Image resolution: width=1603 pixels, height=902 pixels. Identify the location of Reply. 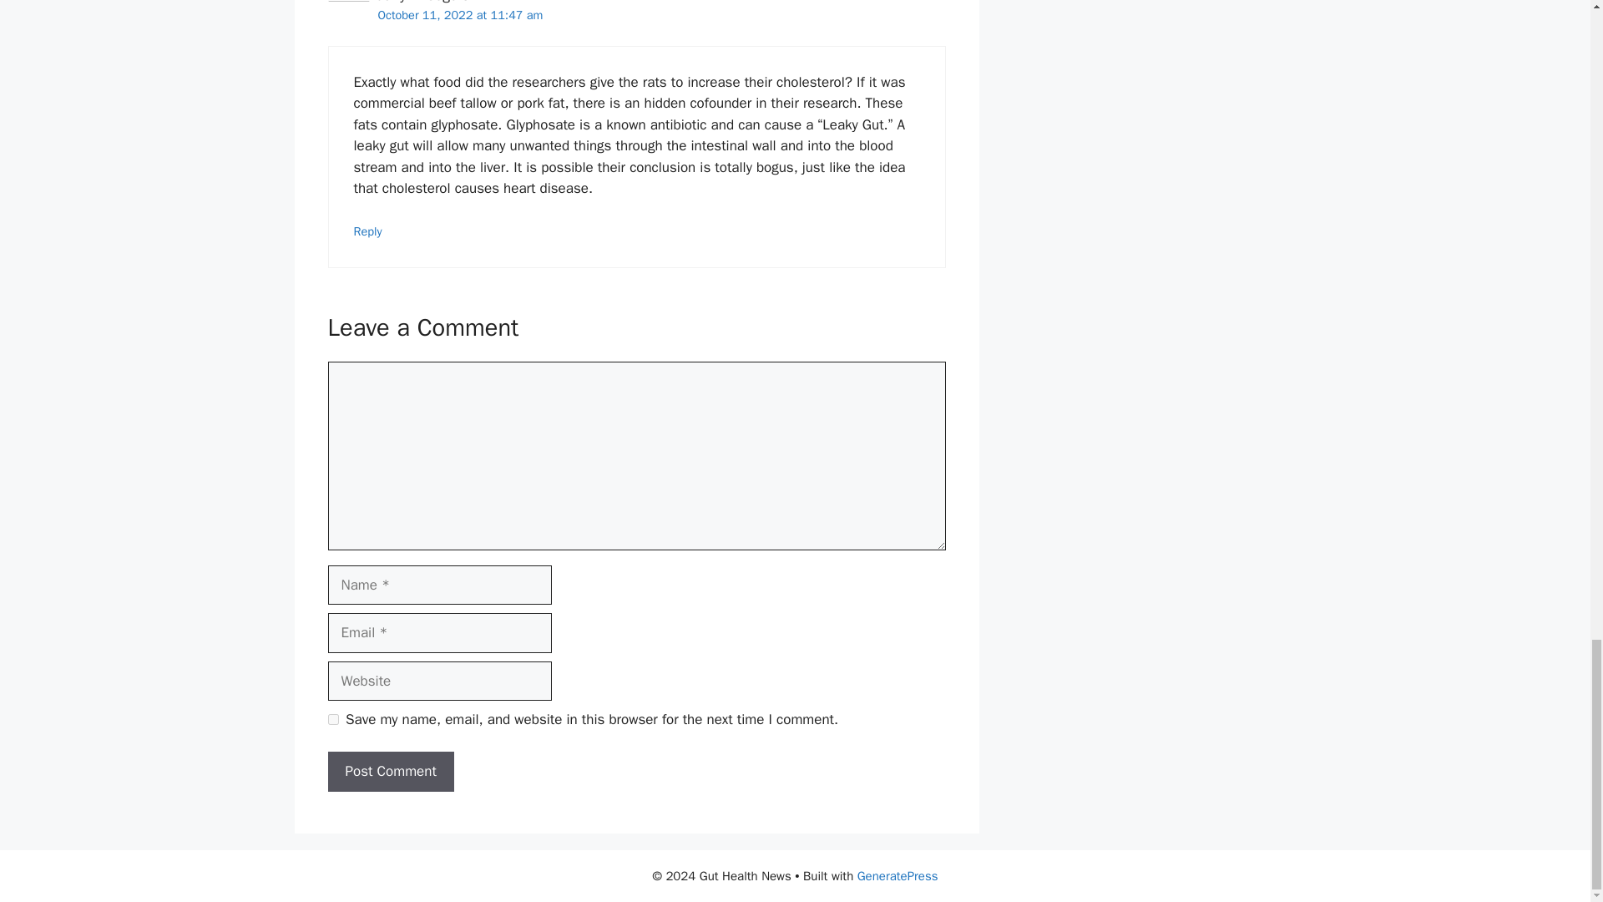
(368, 231).